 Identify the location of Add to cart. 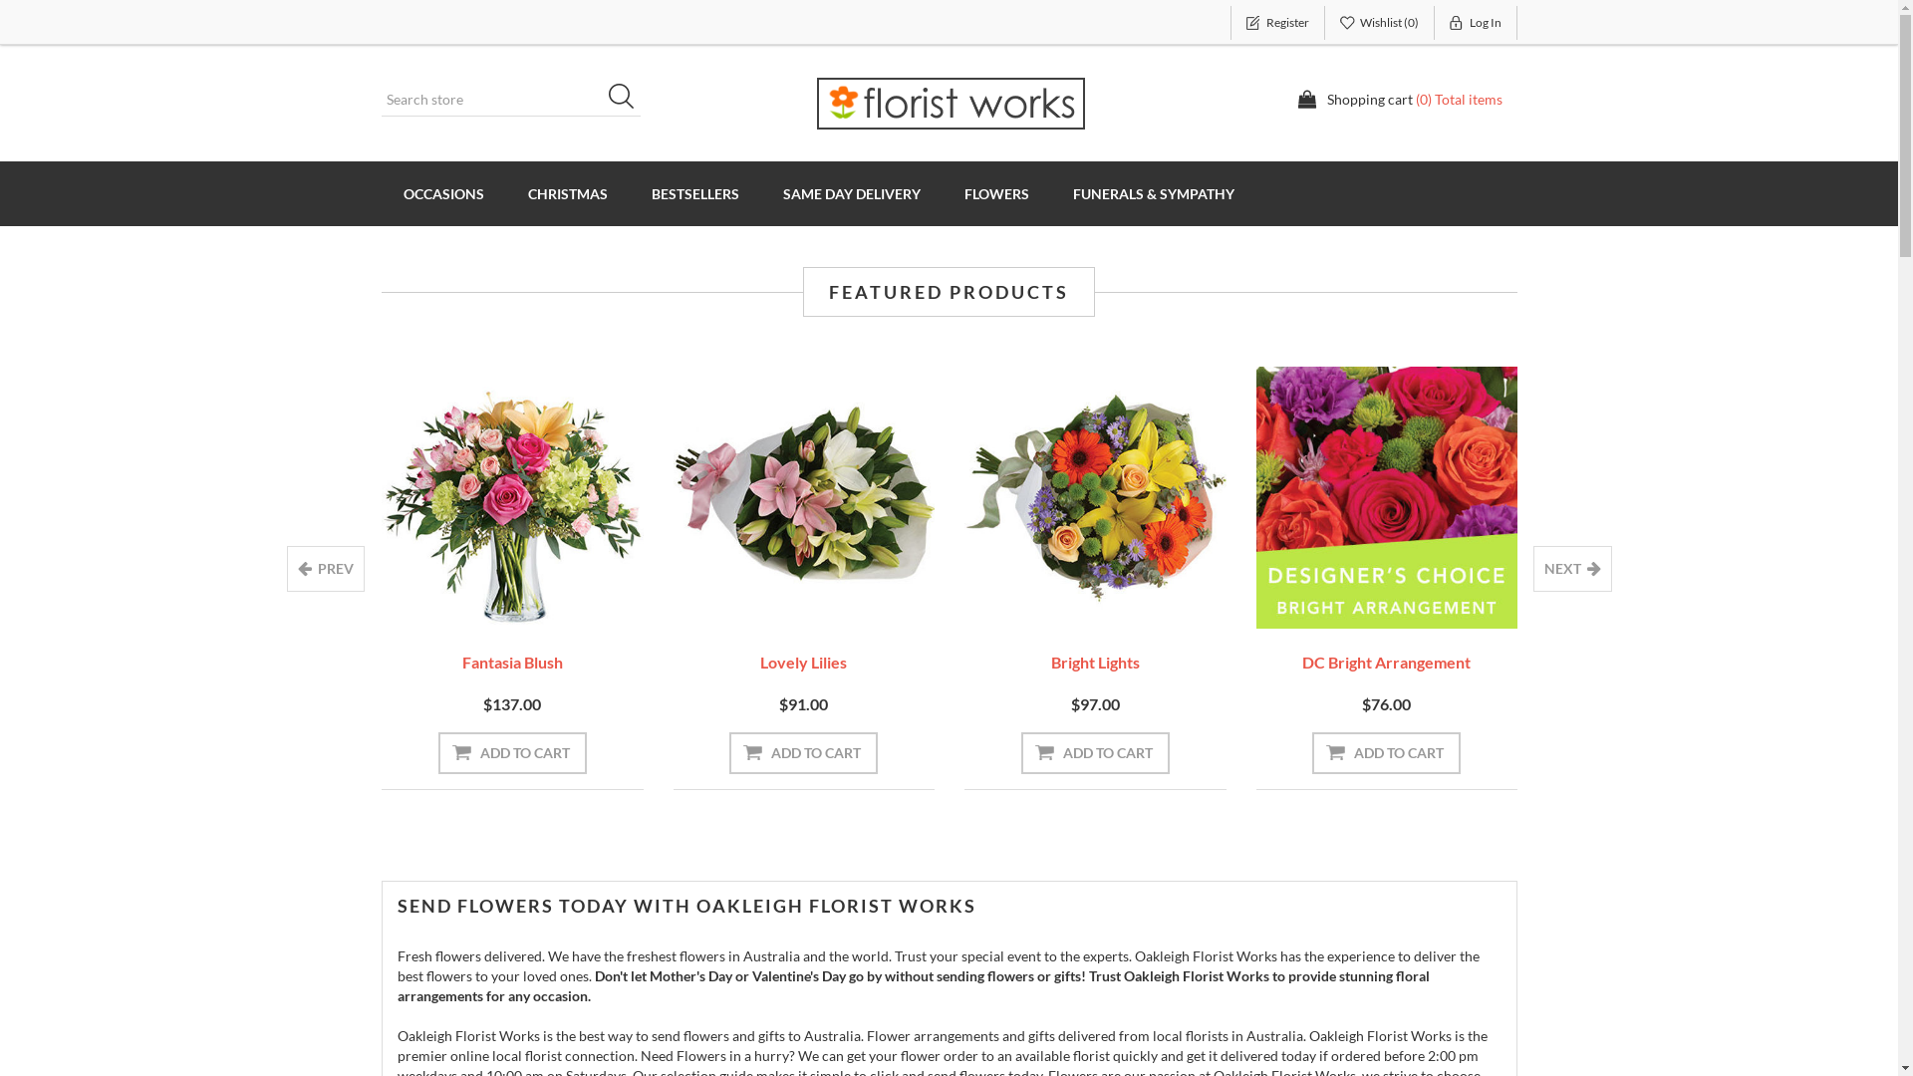
(1387, 752).